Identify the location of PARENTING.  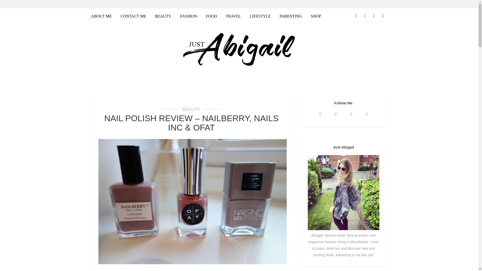
(291, 17).